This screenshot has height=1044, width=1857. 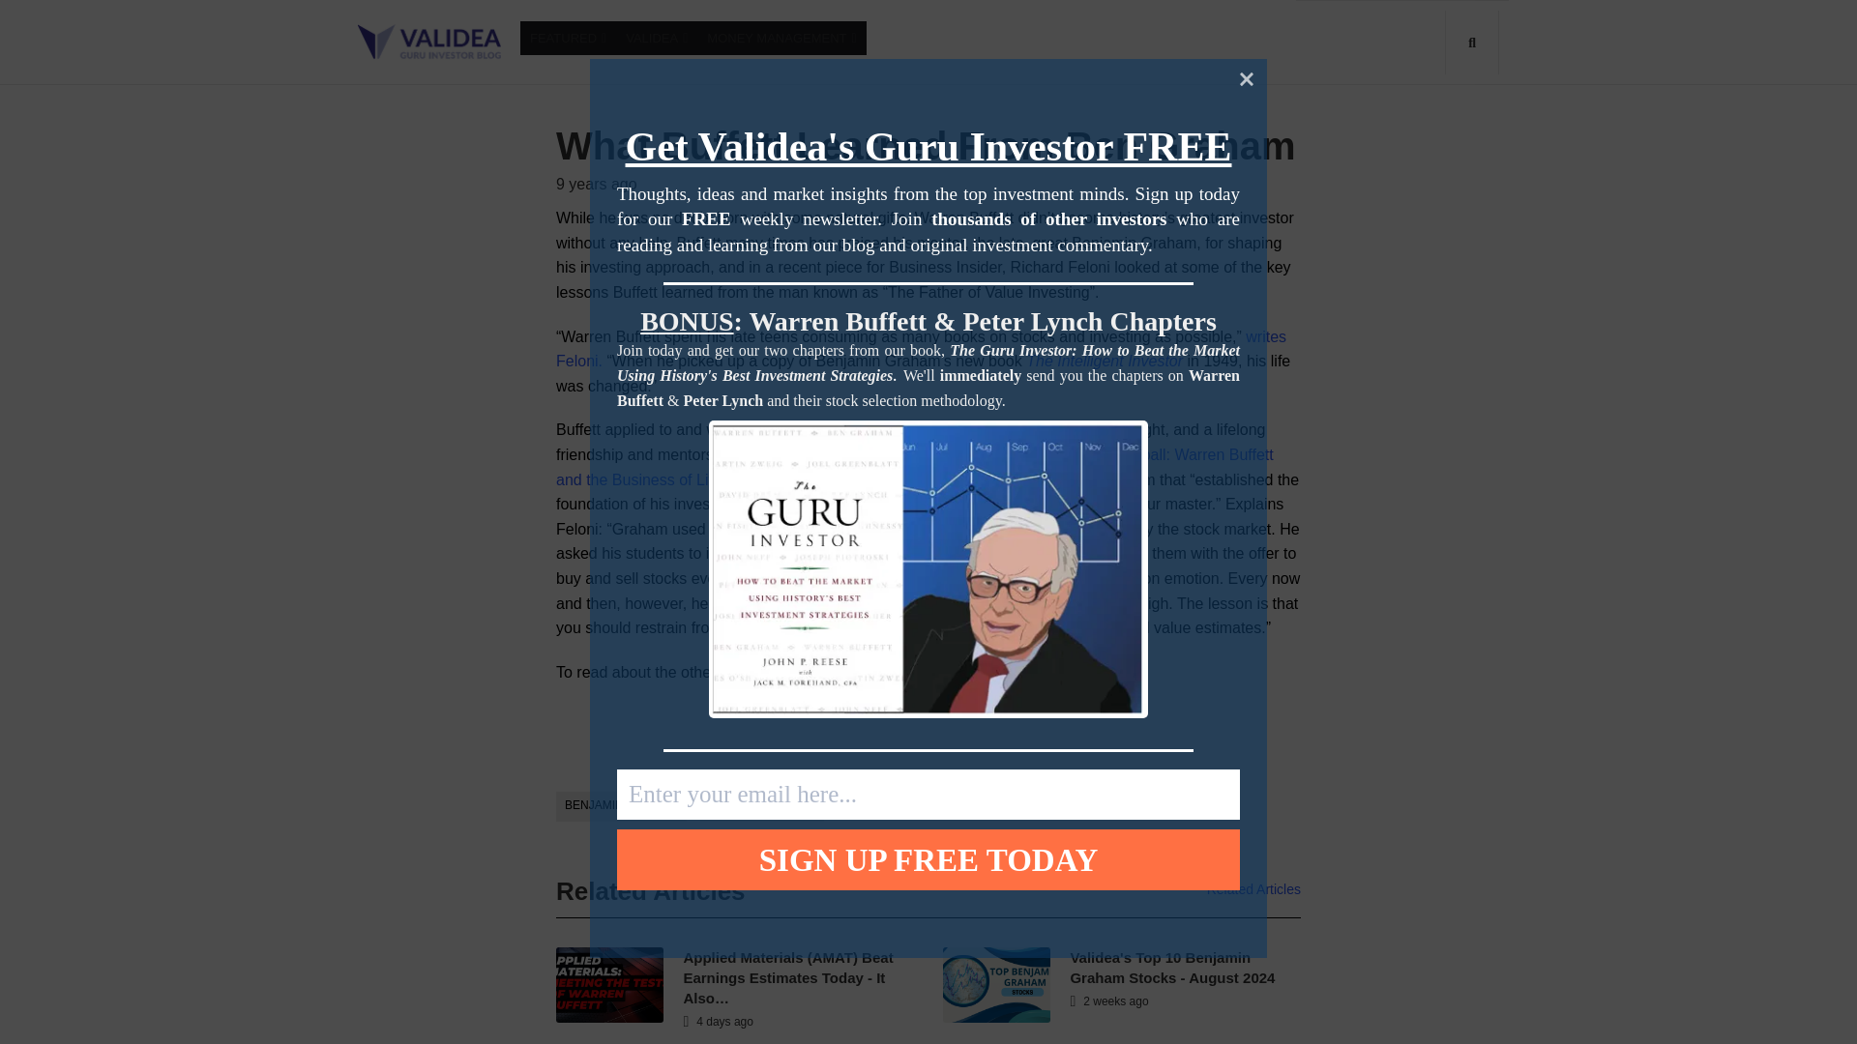 What do you see at coordinates (657, 38) in the screenshot?
I see `VALIDEA` at bounding box center [657, 38].